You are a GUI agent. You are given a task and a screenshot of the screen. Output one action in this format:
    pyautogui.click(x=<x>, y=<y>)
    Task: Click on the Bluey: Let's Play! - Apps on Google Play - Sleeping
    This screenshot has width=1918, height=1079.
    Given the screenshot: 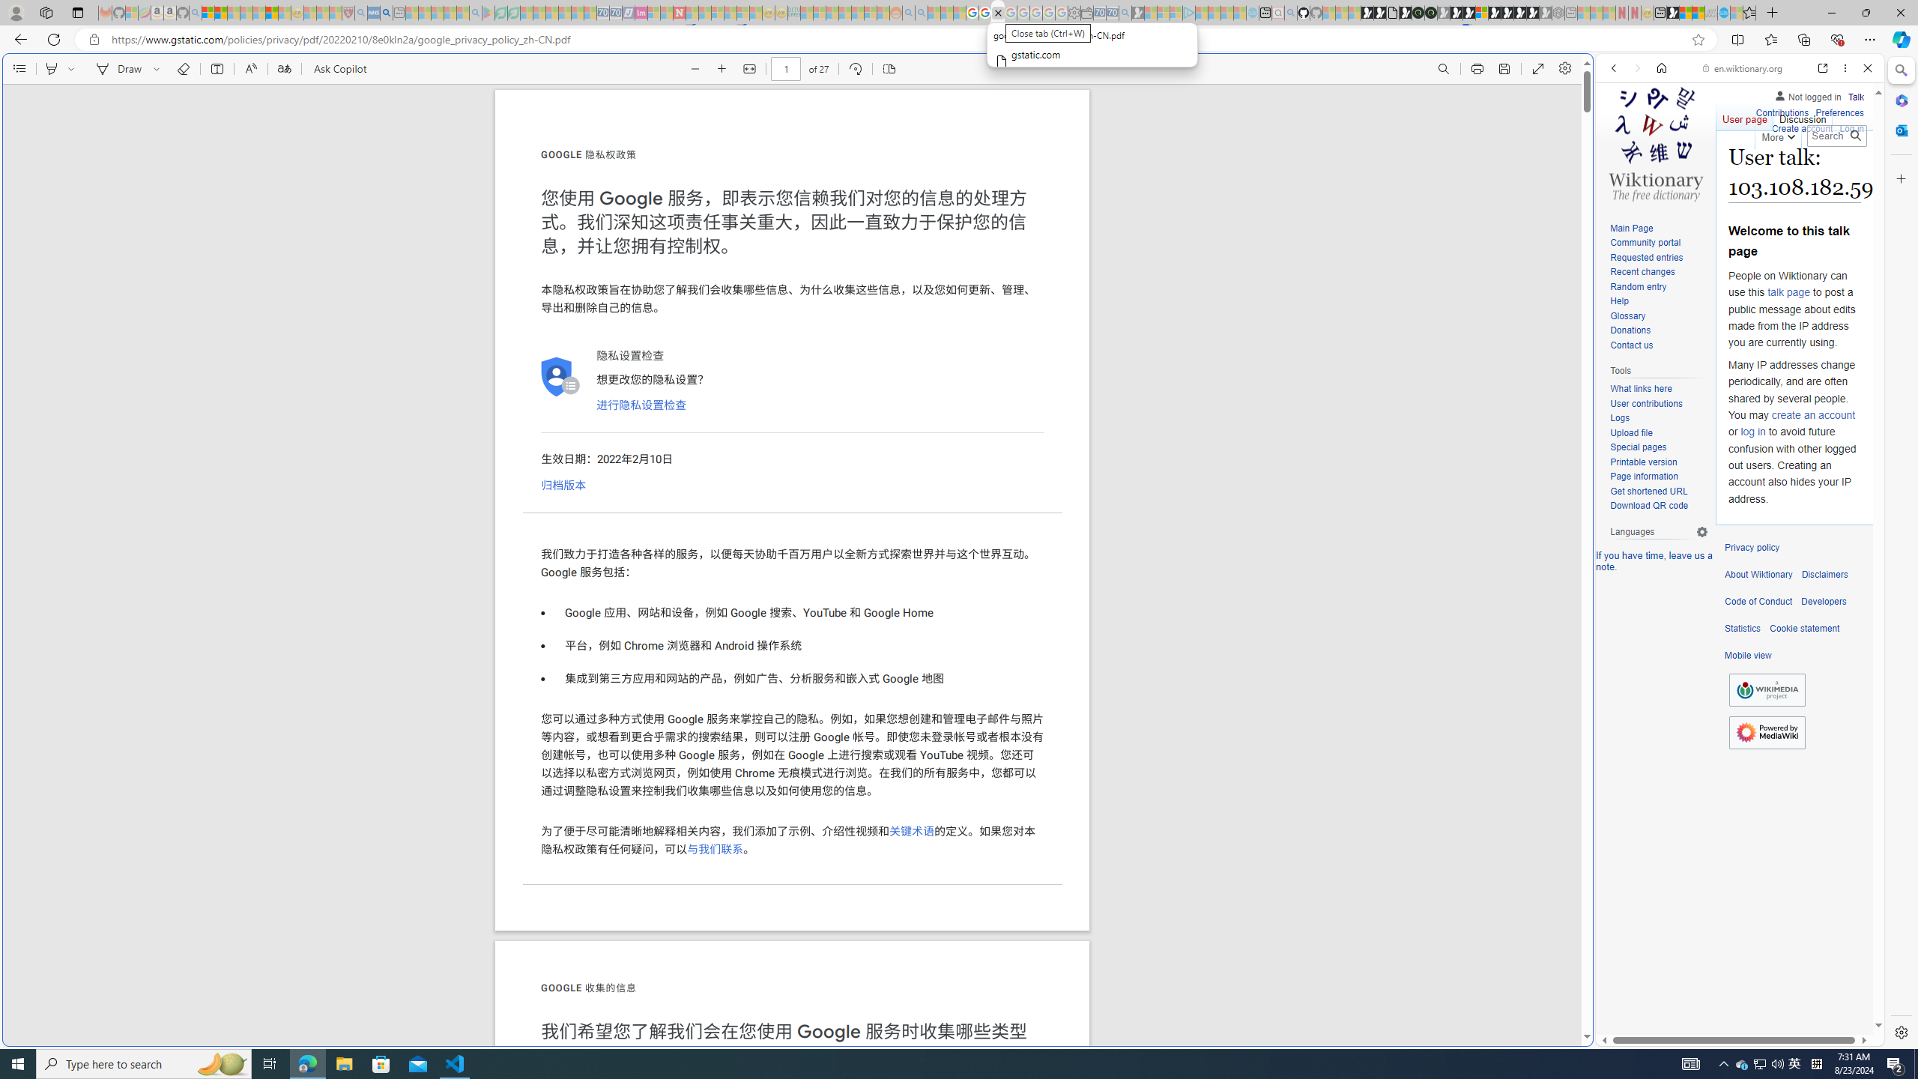 What is the action you would take?
    pyautogui.click(x=488, y=13)
    